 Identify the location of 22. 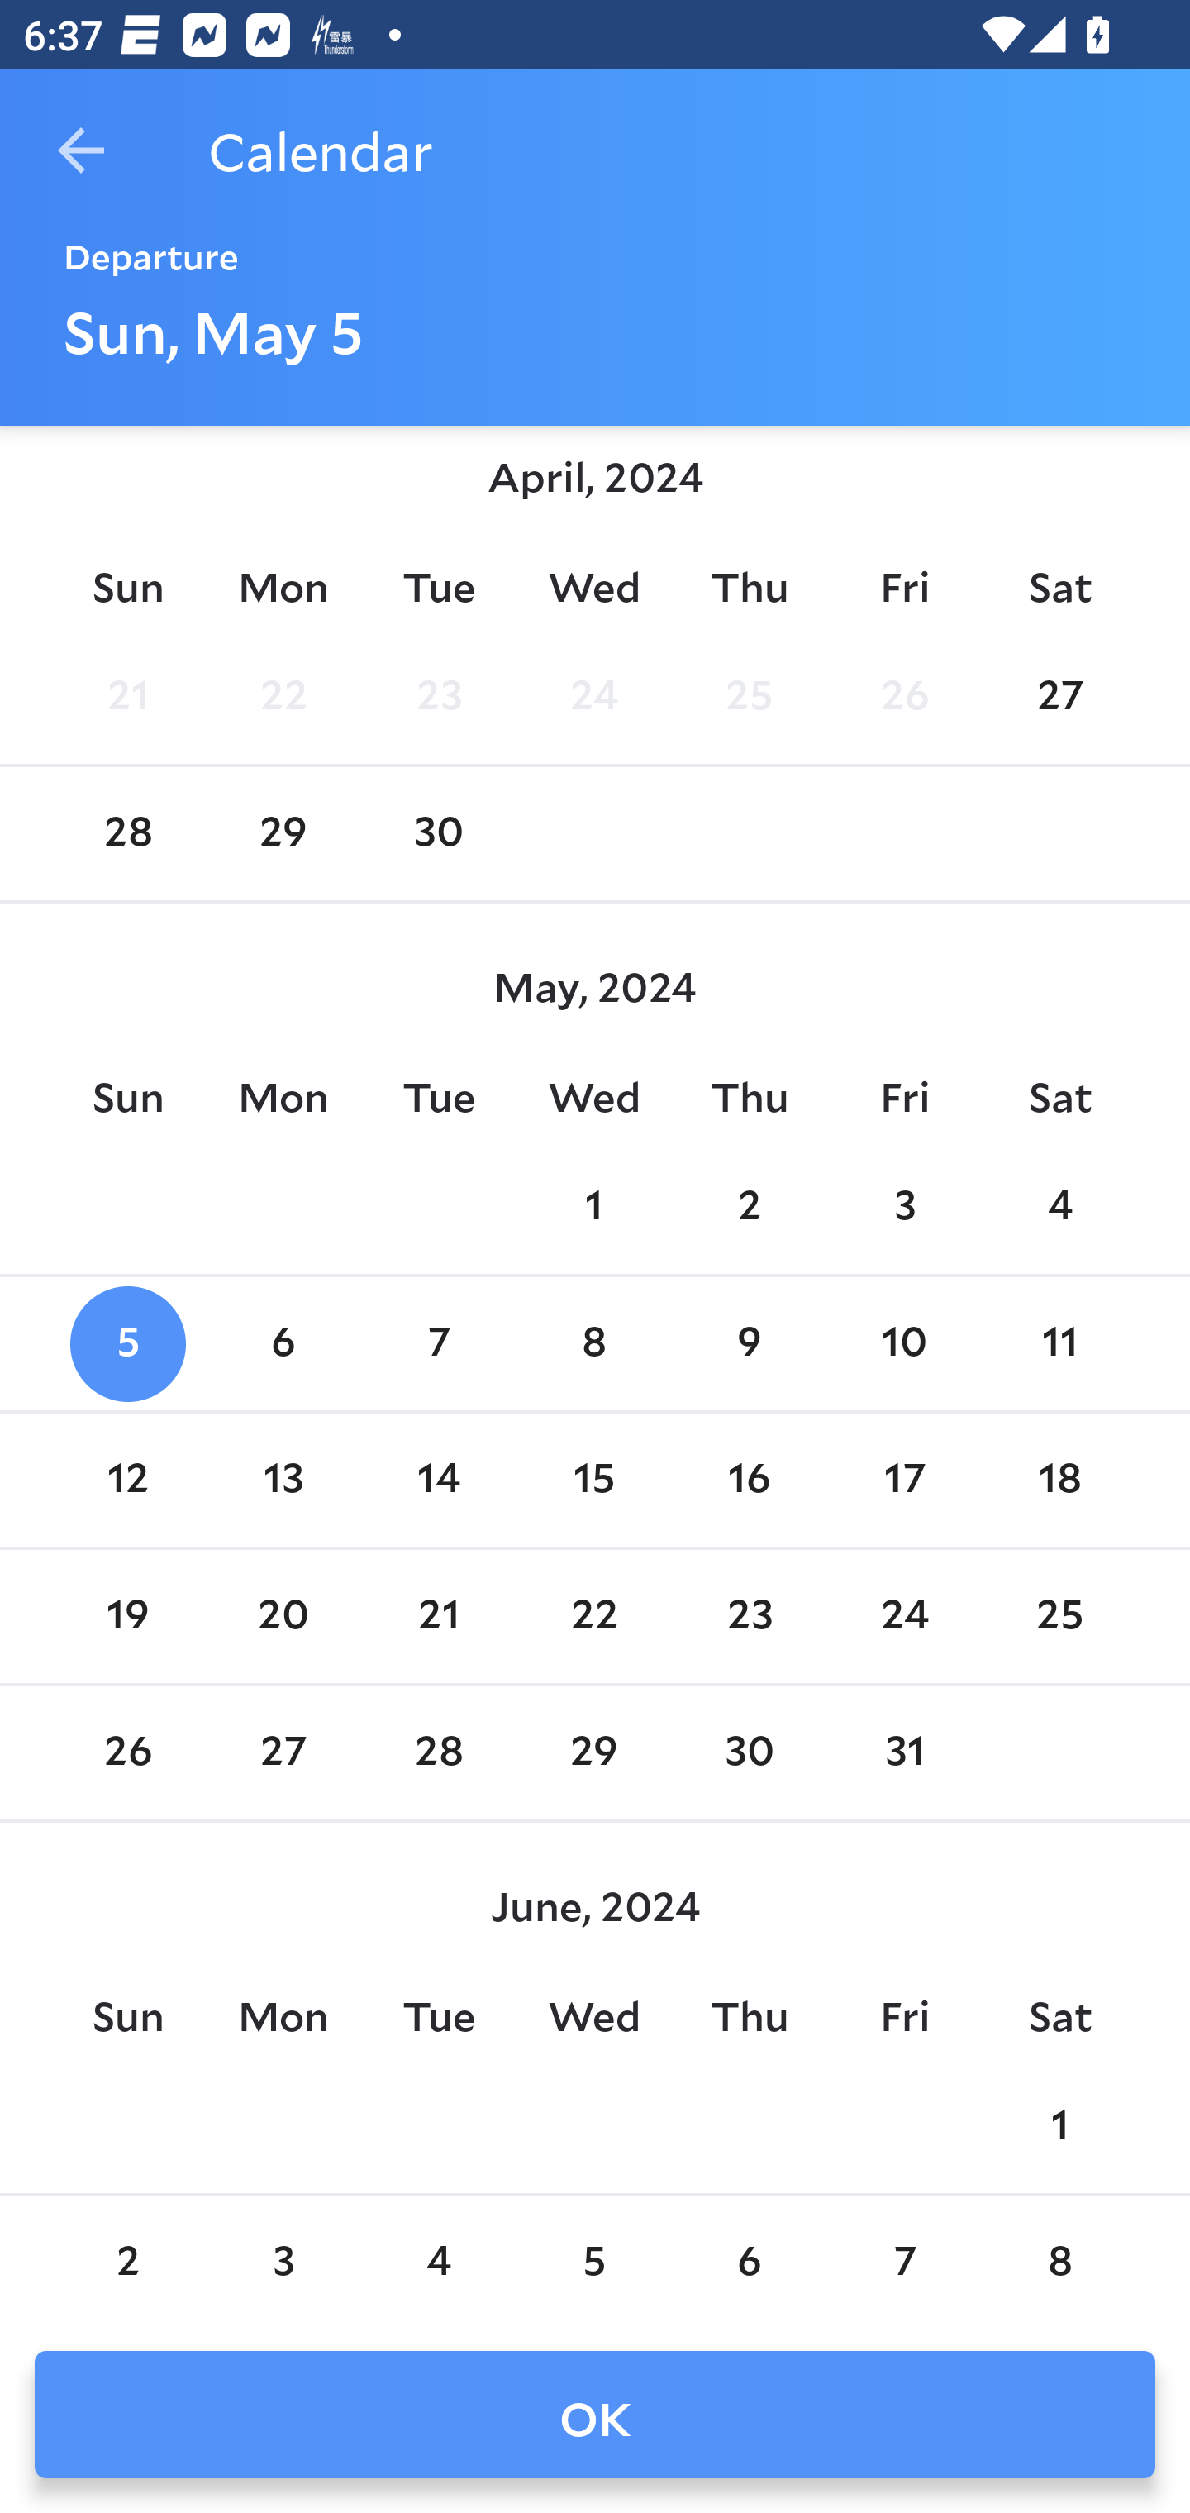
(594, 1615).